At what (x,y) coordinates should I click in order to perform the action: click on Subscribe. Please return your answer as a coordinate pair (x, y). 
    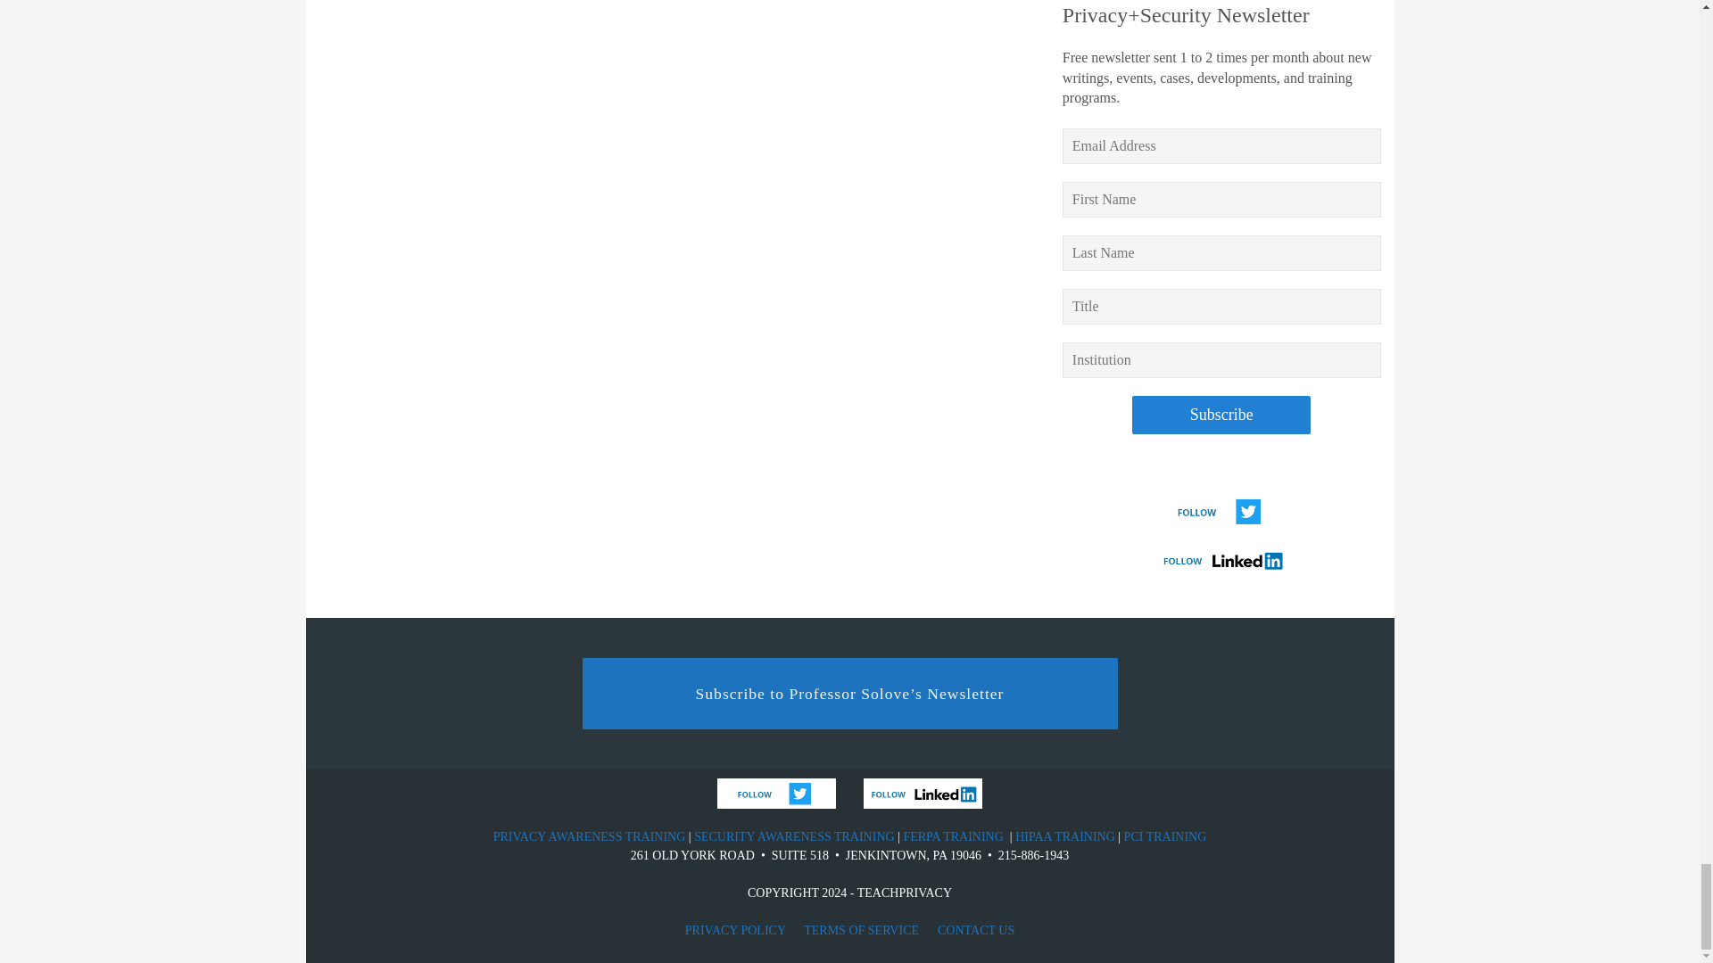
    Looking at the image, I should click on (1221, 415).